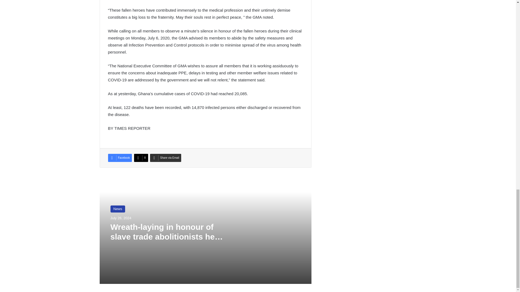 The height and width of the screenshot is (292, 520). I want to click on Facebook, so click(120, 158).